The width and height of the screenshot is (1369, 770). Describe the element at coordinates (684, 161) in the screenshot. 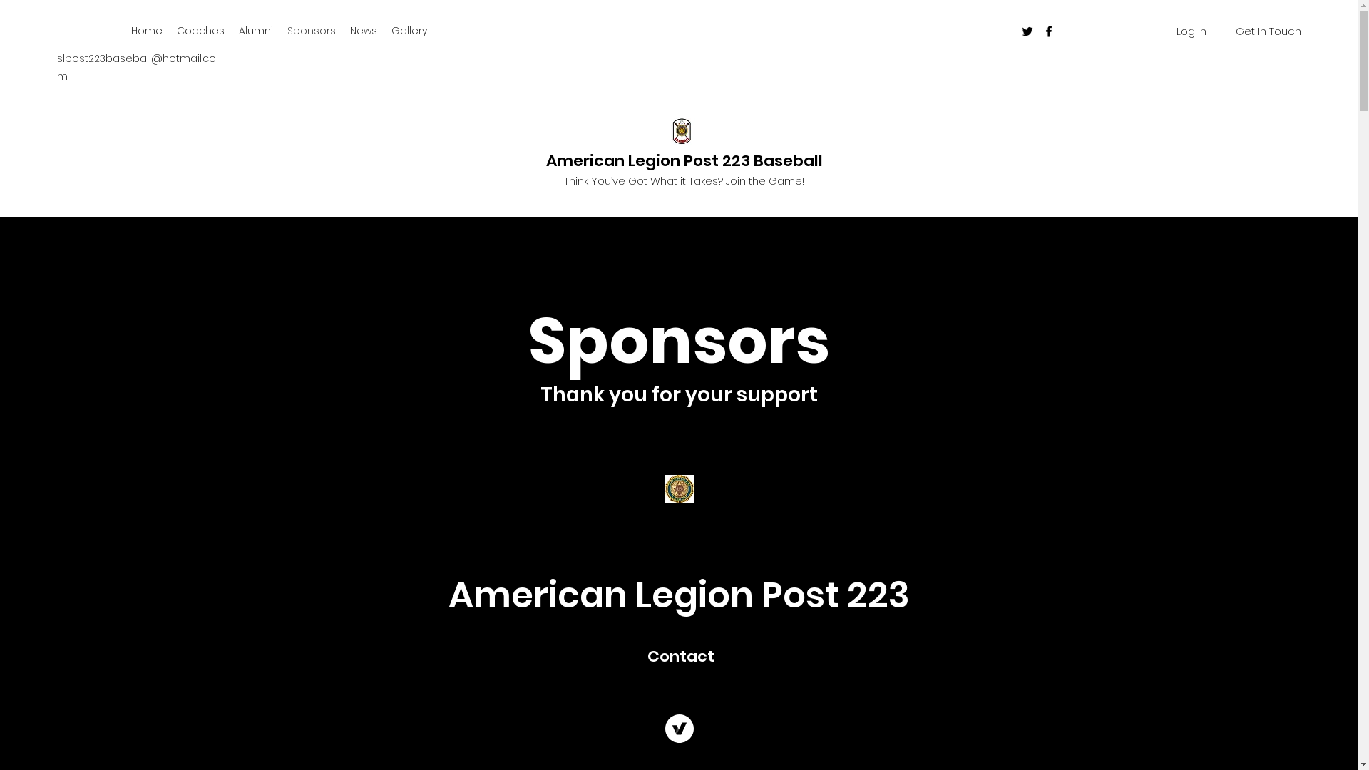

I see `American Legion Post 223 Baseball` at that location.